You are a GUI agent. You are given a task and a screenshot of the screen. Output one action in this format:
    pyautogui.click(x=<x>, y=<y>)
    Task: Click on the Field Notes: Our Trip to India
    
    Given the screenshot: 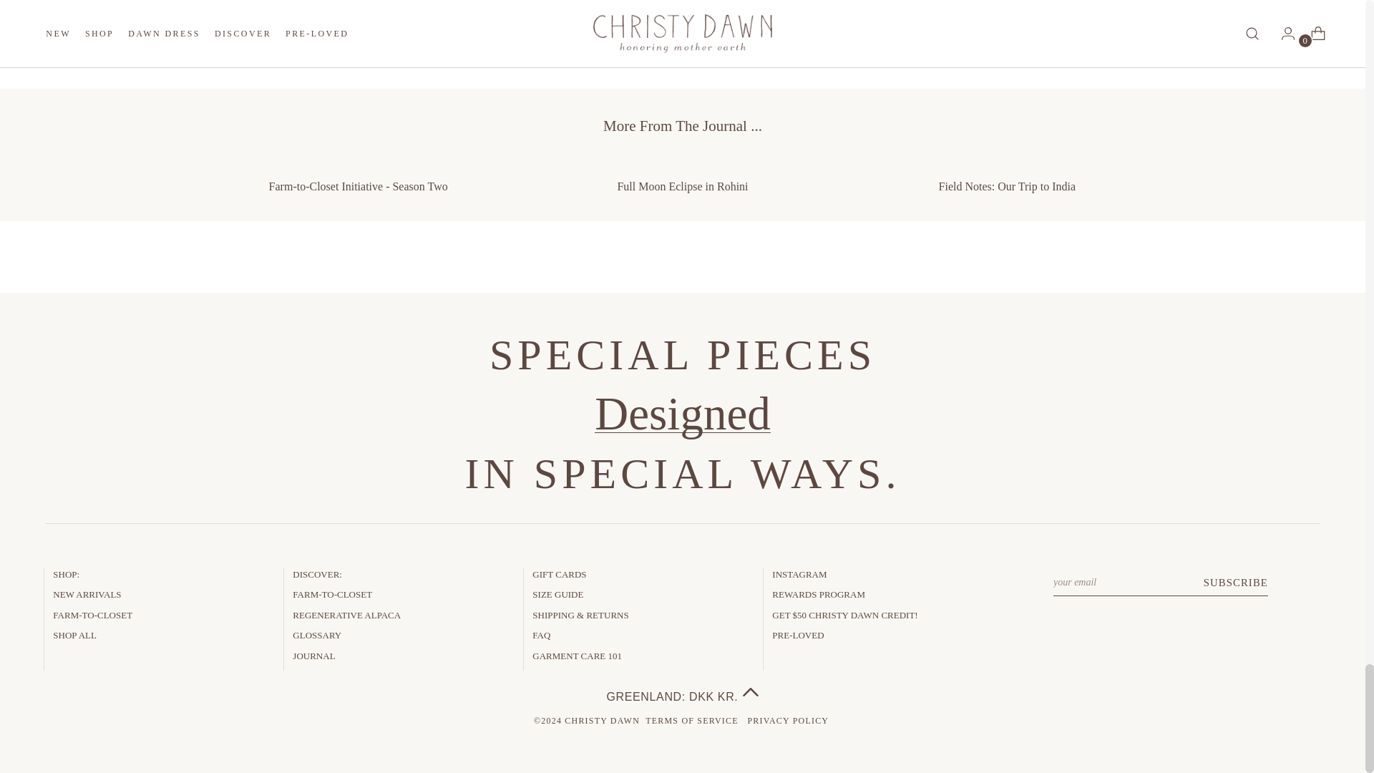 What is the action you would take?
    pyautogui.click(x=1008, y=175)
    